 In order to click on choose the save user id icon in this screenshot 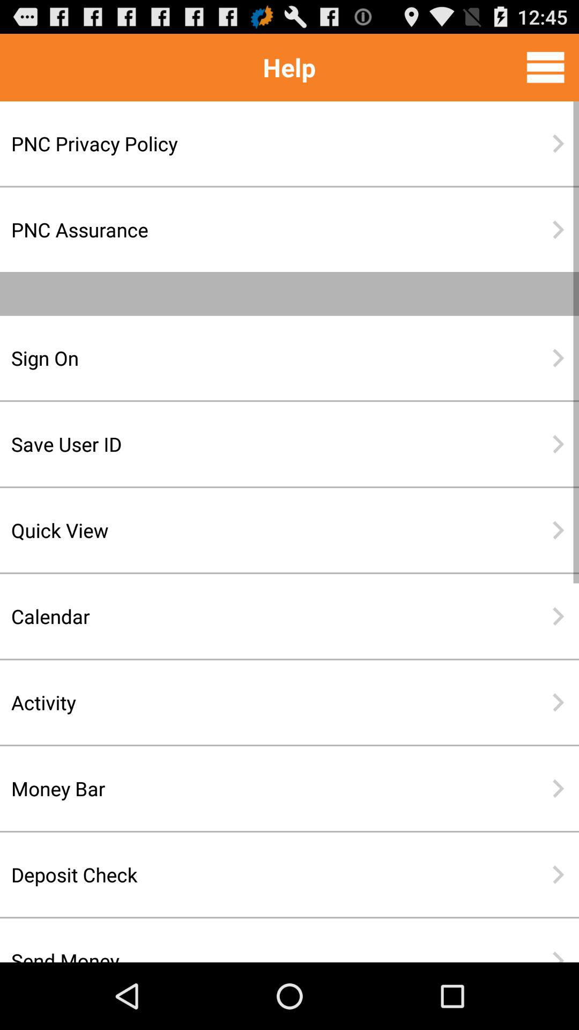, I will do `click(255, 444)`.